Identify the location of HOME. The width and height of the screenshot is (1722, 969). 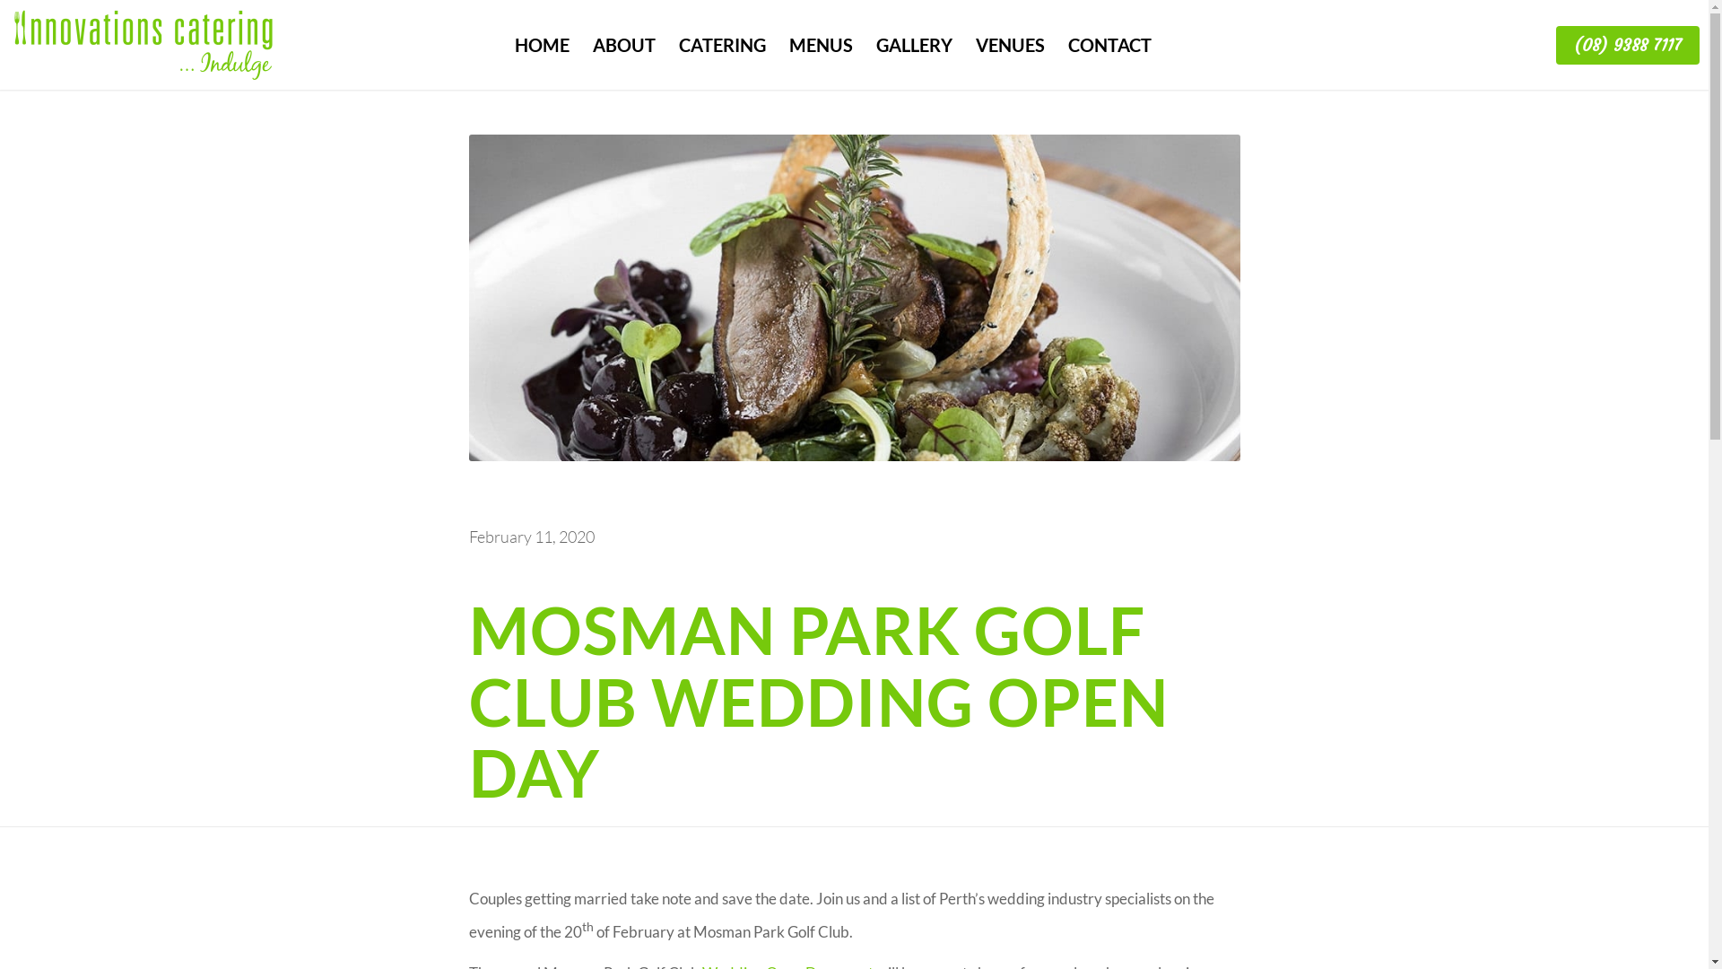
(542, 54).